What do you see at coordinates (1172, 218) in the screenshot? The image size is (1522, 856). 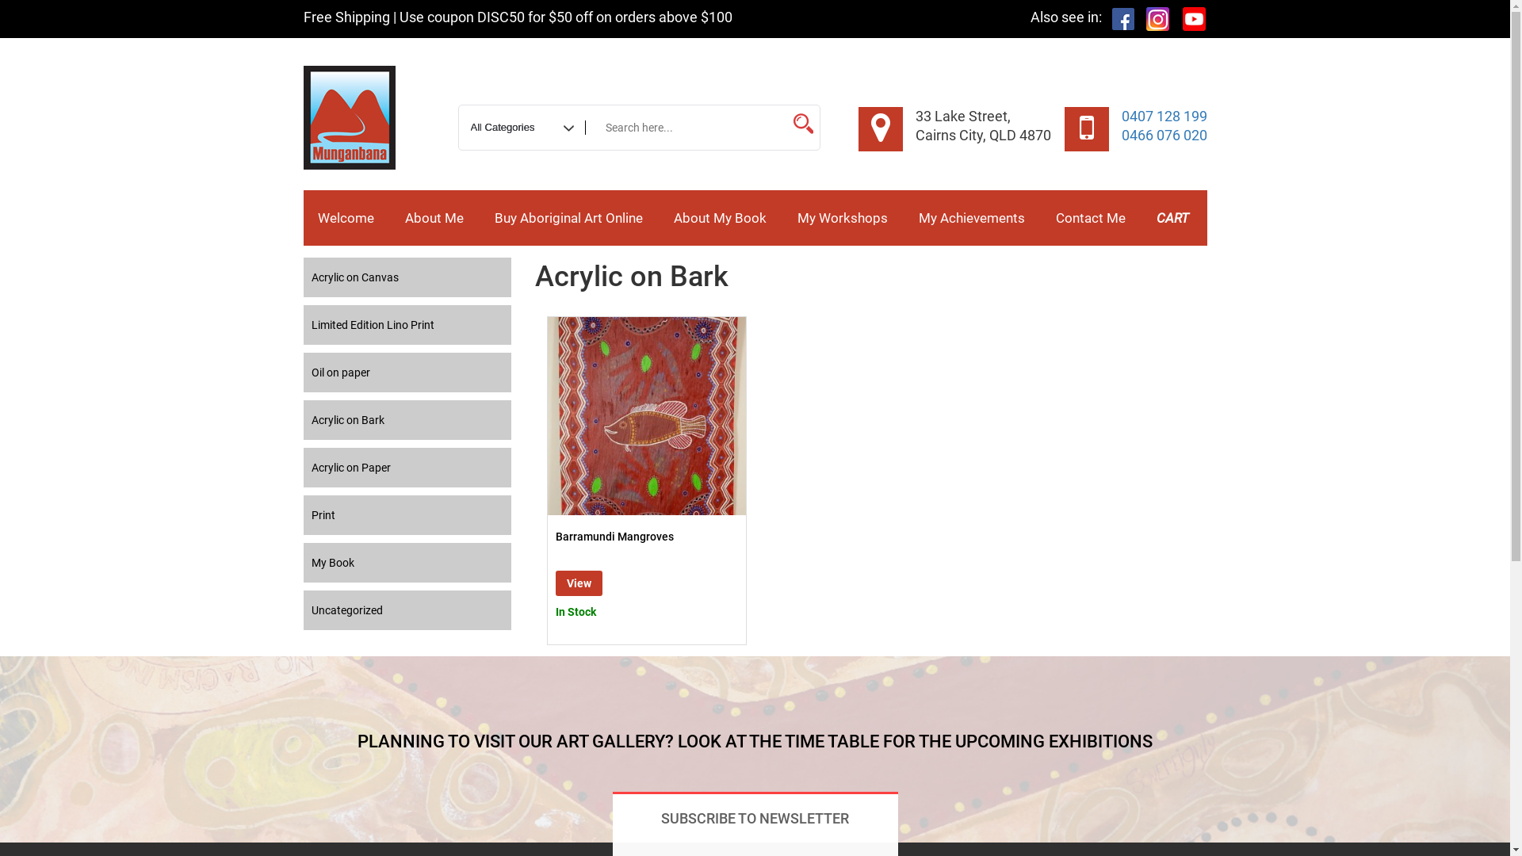 I see `CART` at bounding box center [1172, 218].